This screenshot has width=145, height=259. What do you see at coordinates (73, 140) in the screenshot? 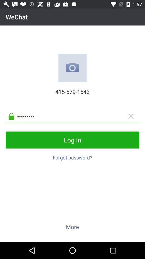
I see `select the log in button` at bounding box center [73, 140].